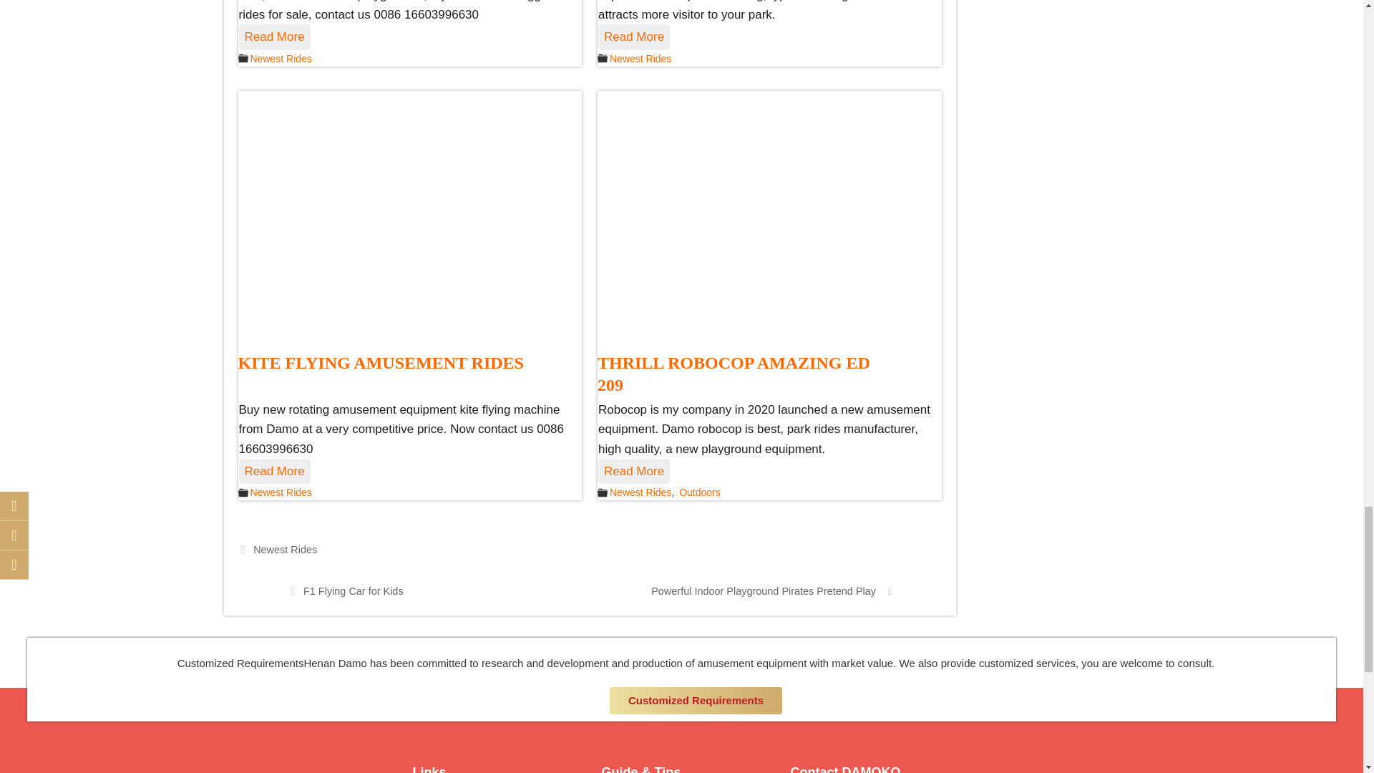 The width and height of the screenshot is (1374, 773). I want to click on Categories, so click(242, 57).